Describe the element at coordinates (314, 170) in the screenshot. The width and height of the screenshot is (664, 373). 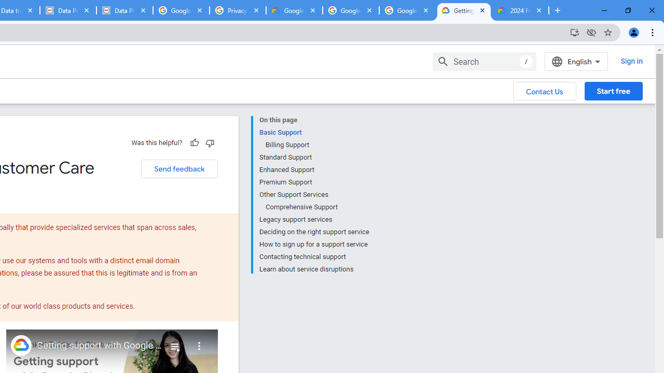
I see `Enhanced Support` at that location.